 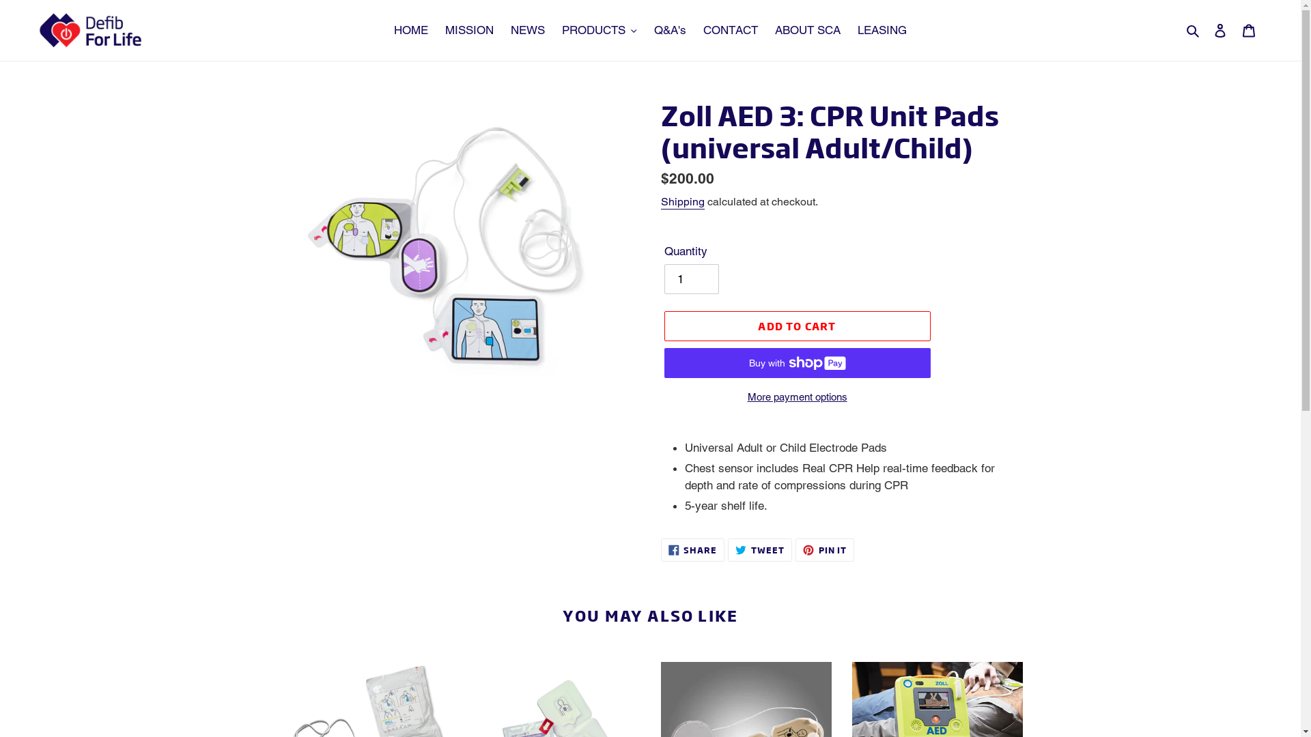 I want to click on MISSION, so click(x=470, y=31).